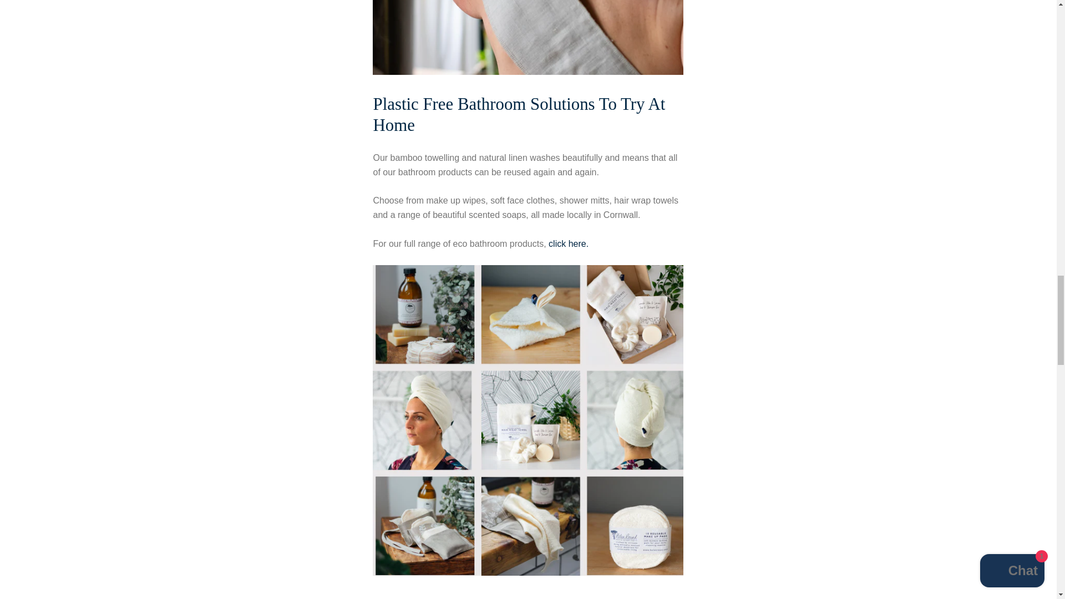 This screenshot has height=599, width=1065. I want to click on Eco Bathroom Products from the Eco Collection by Helen Round, so click(528, 572).